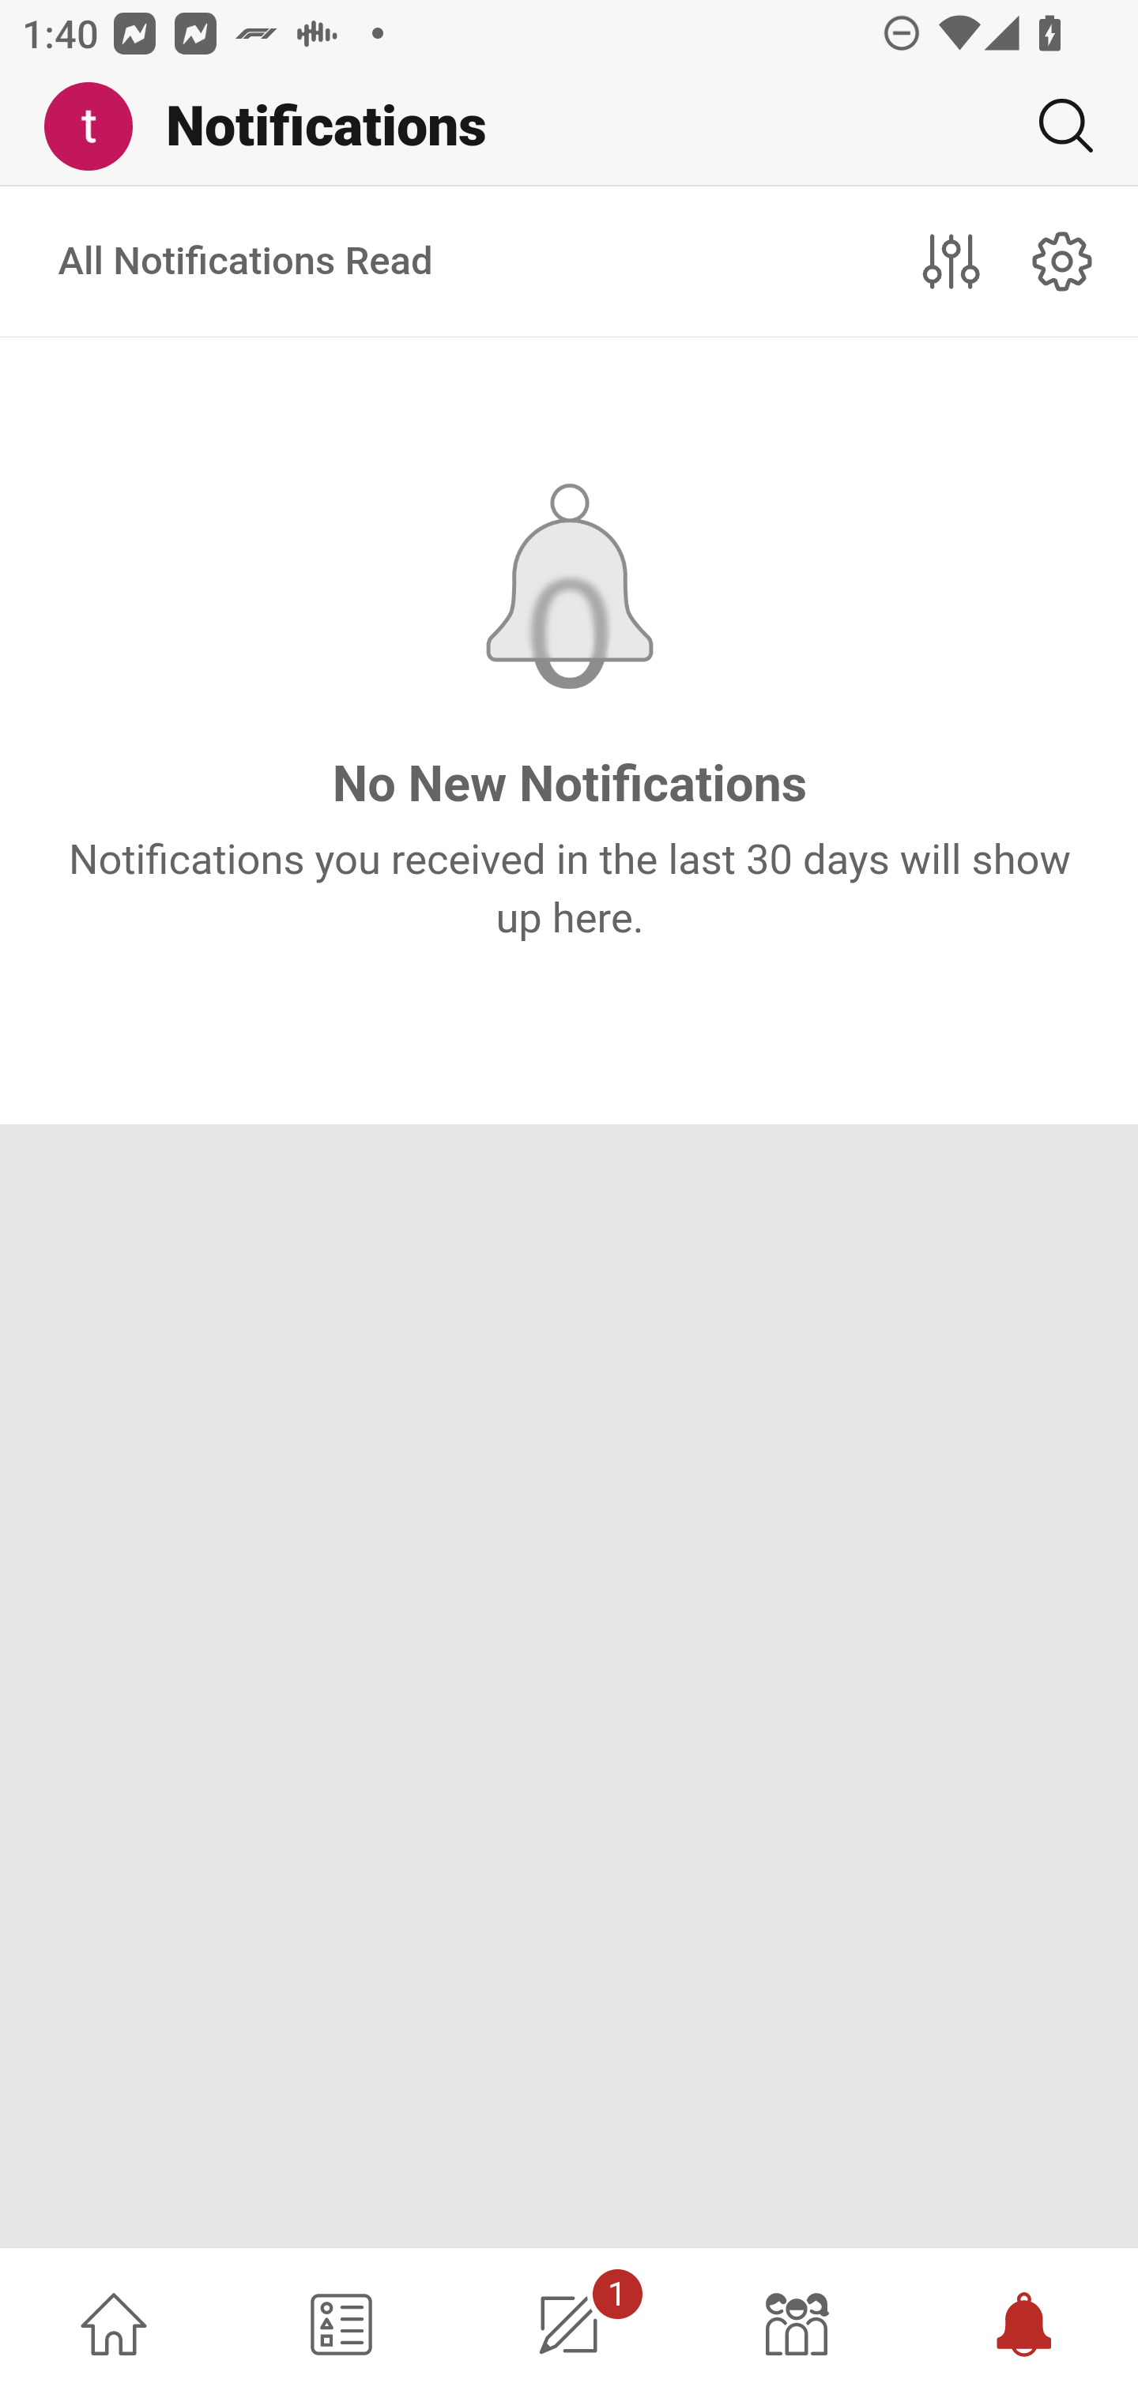 The height and width of the screenshot is (2402, 1138). Describe the element at coordinates (1063, 261) in the screenshot. I see `notifications#` at that location.